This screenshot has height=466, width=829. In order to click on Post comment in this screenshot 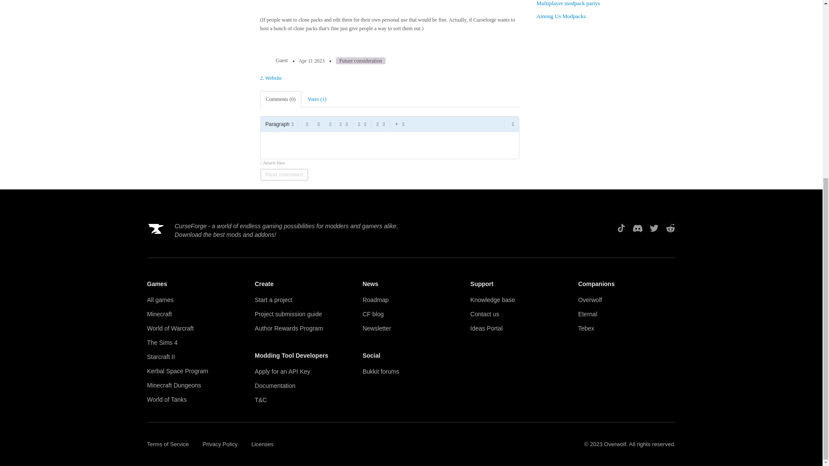, I will do `click(284, 174)`.